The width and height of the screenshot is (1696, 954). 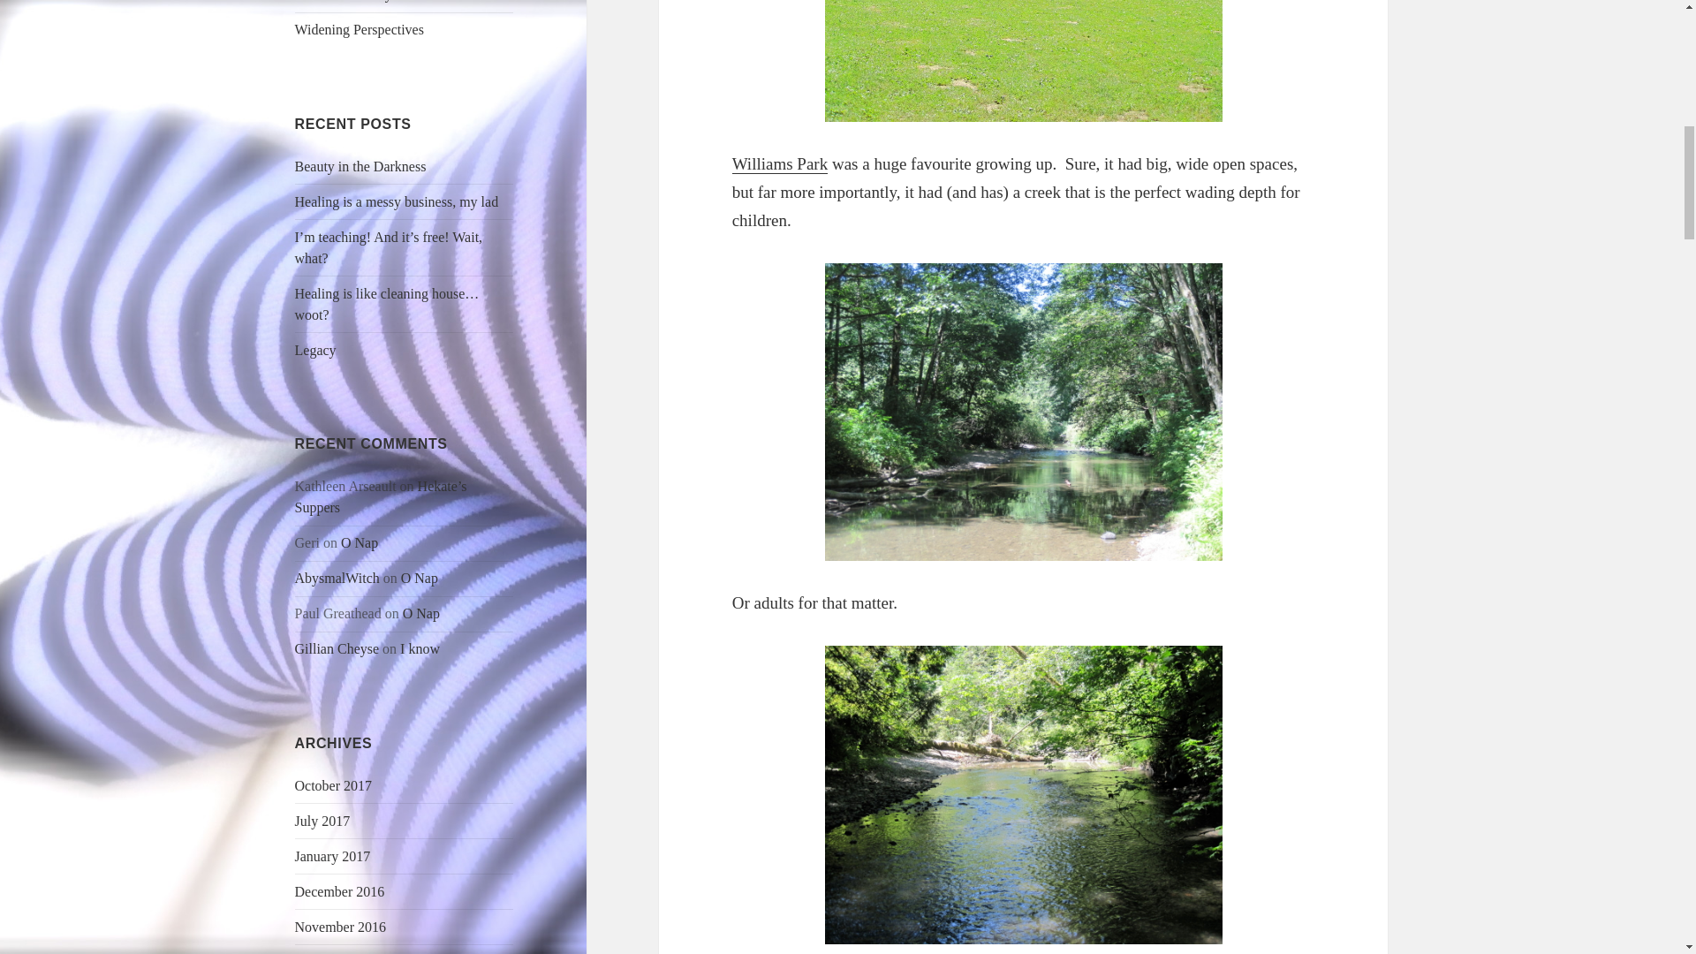 What do you see at coordinates (333, 857) in the screenshot?
I see `January 2017` at bounding box center [333, 857].